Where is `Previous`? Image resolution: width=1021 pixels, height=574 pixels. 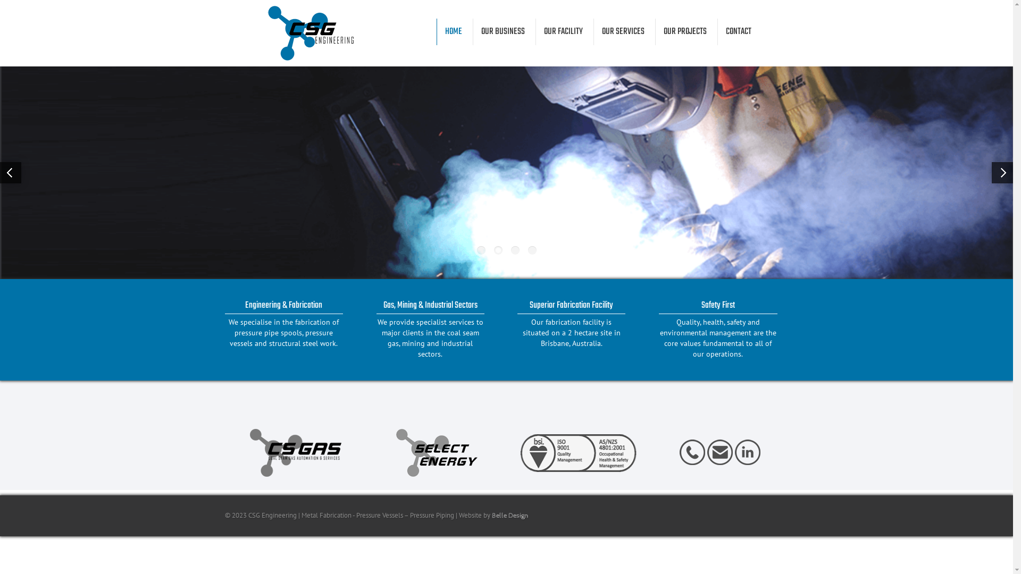 Previous is located at coordinates (11, 173).